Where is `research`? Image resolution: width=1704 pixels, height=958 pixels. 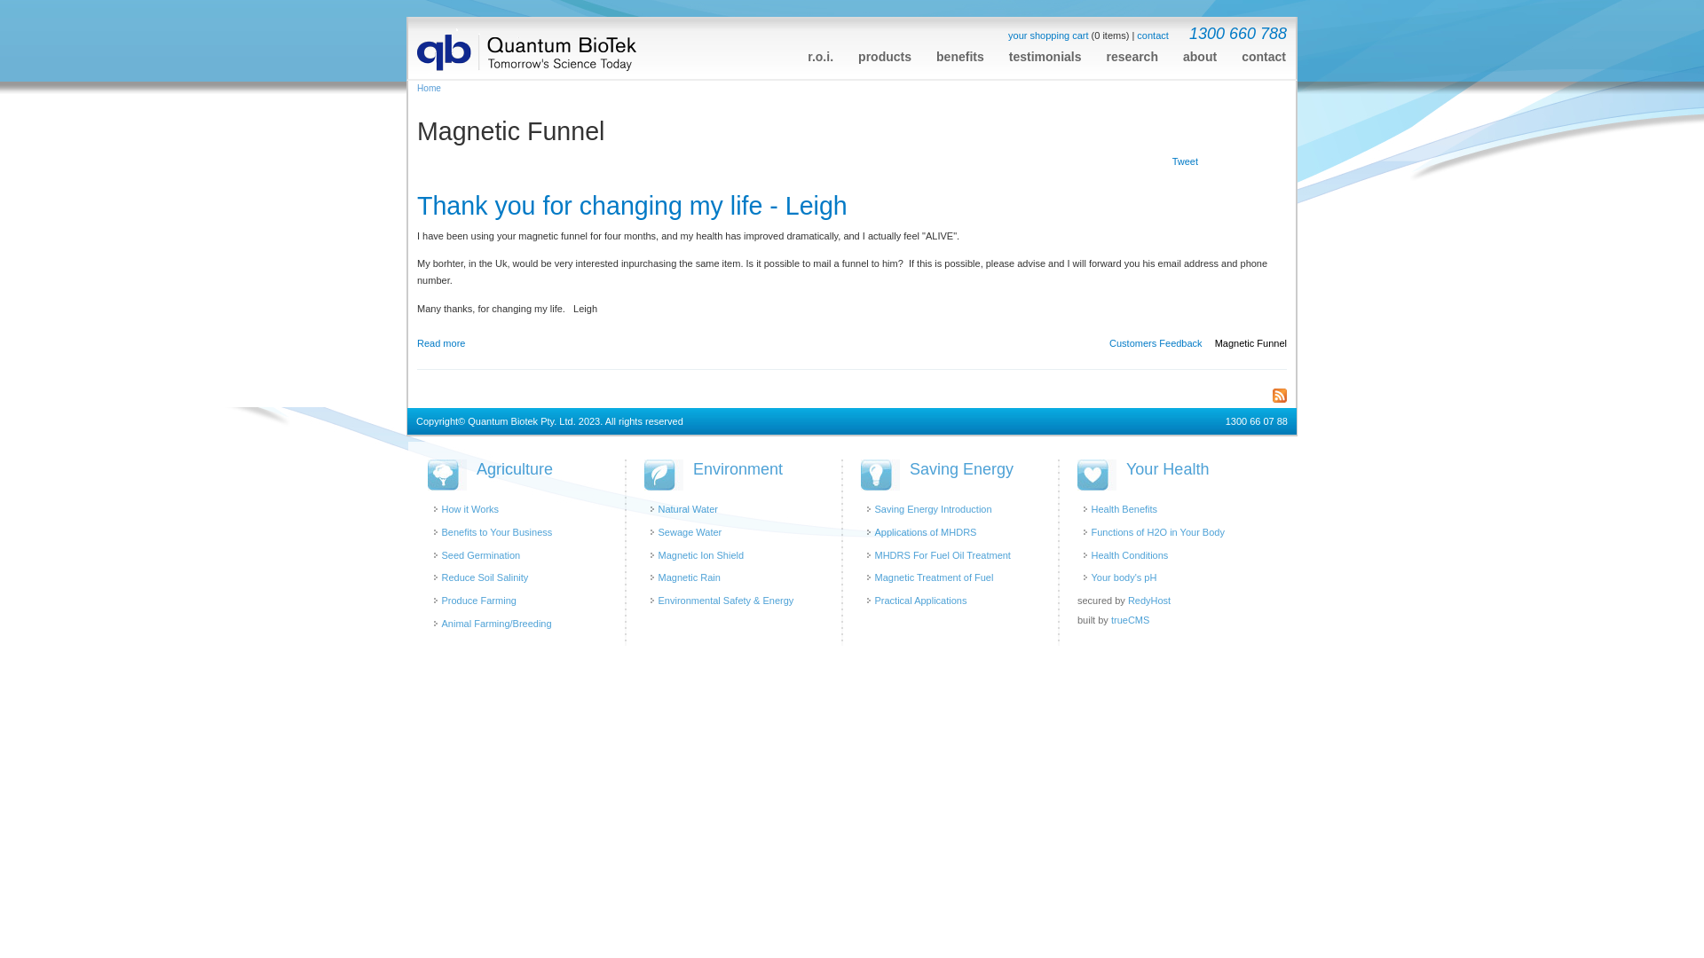
research is located at coordinates (1132, 51).